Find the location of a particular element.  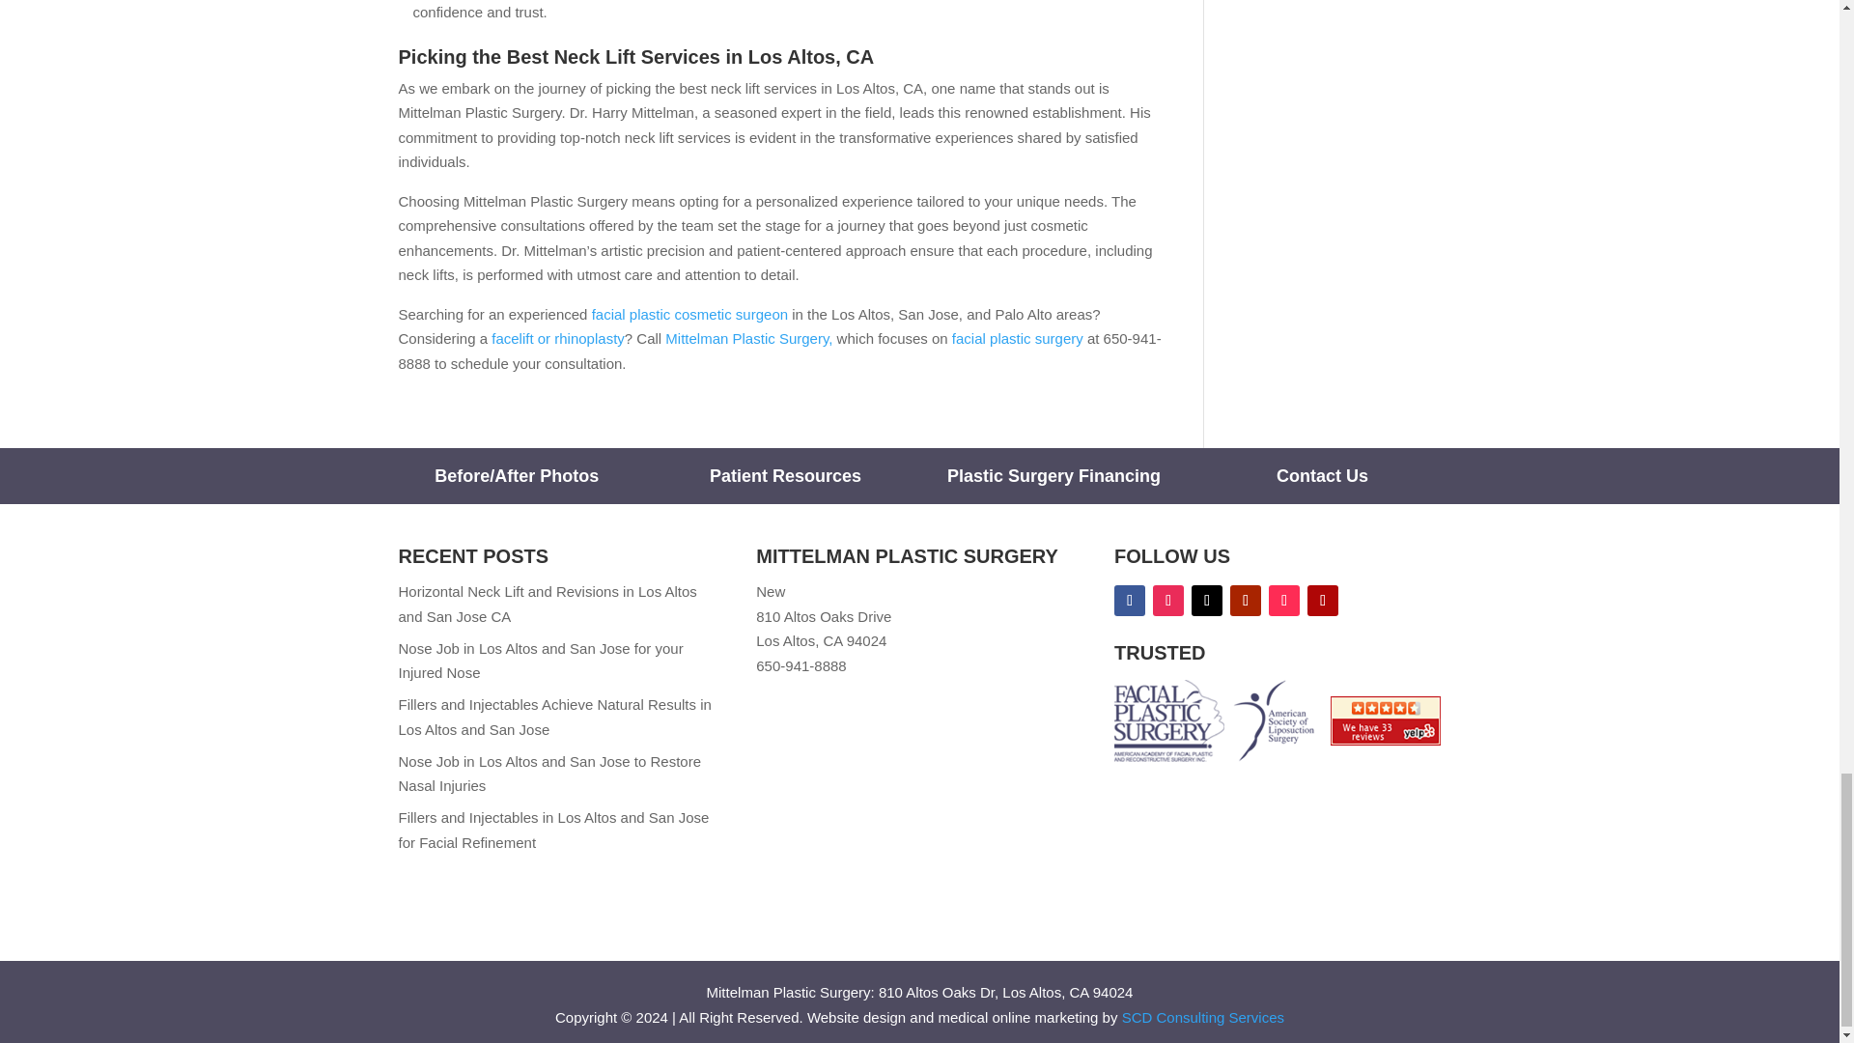

Follow on Yelp is located at coordinates (1323, 601).